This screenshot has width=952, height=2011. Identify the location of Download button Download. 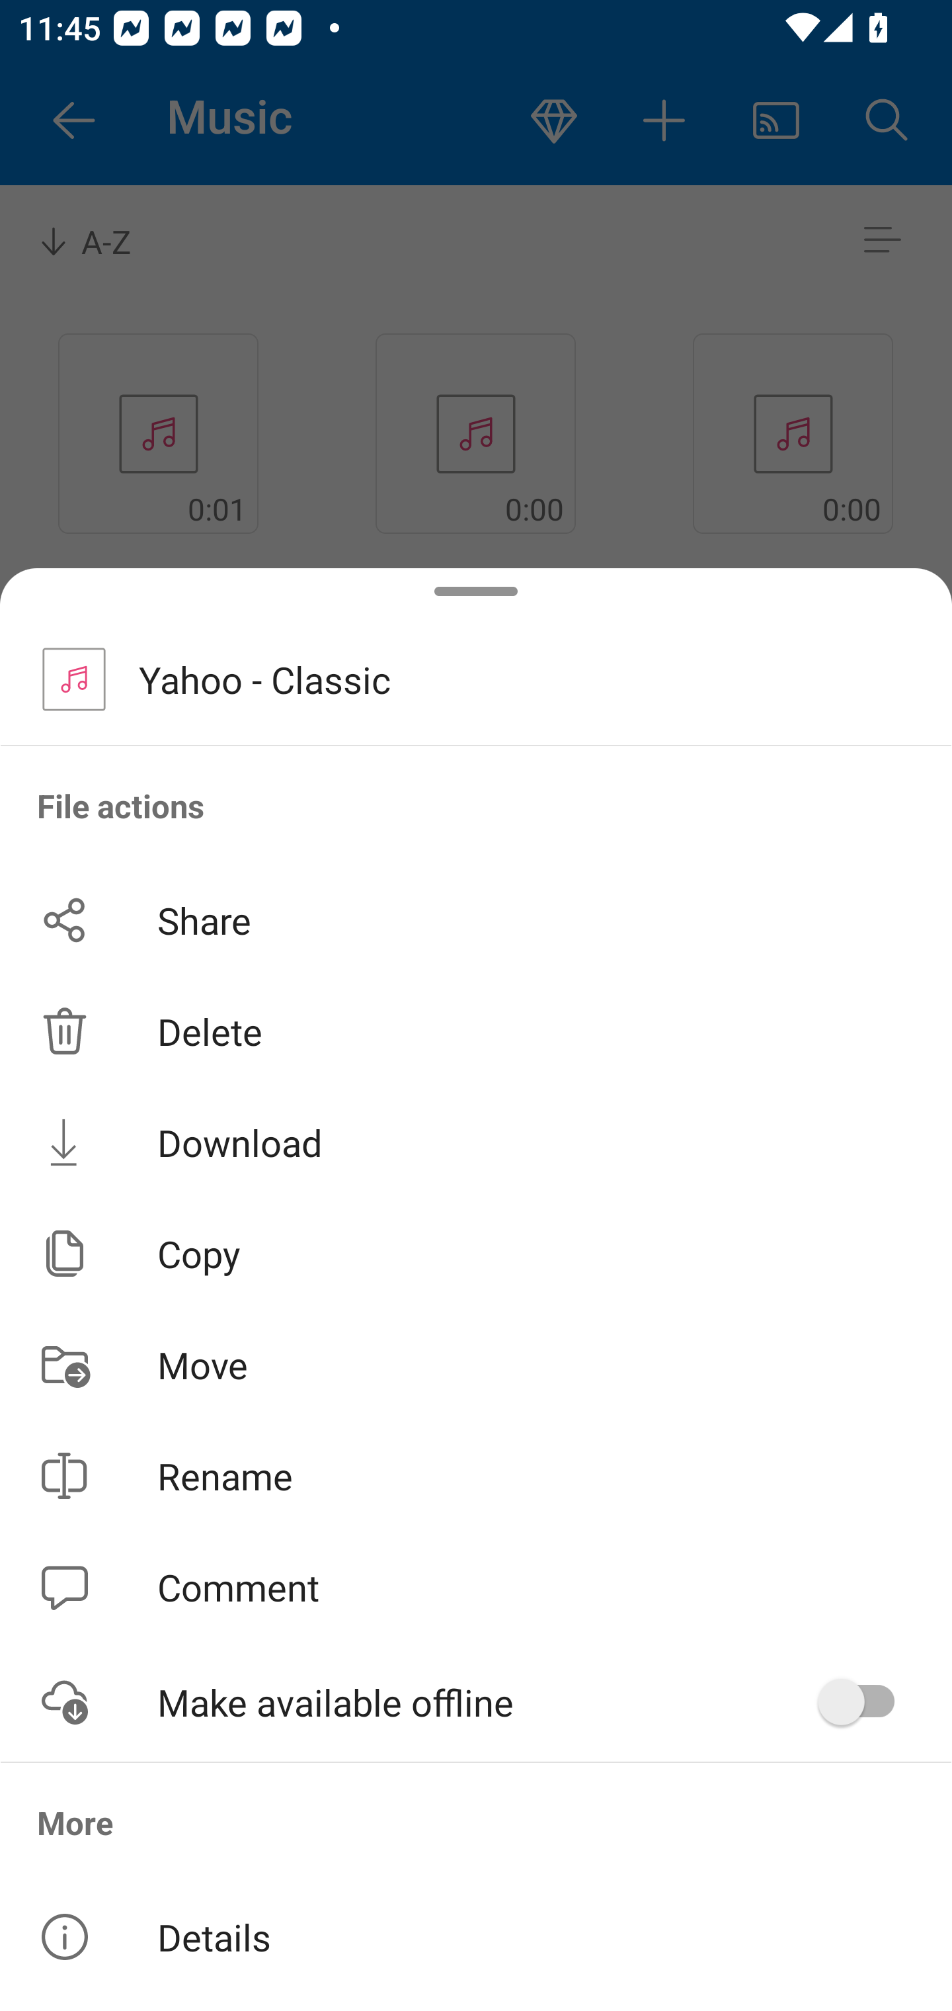
(476, 1142).